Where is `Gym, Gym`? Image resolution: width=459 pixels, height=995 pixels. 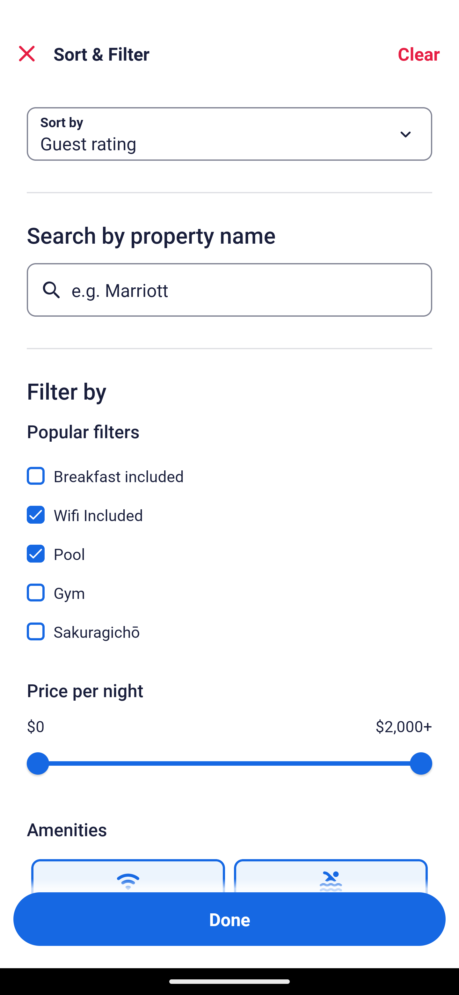
Gym, Gym is located at coordinates (229, 586).